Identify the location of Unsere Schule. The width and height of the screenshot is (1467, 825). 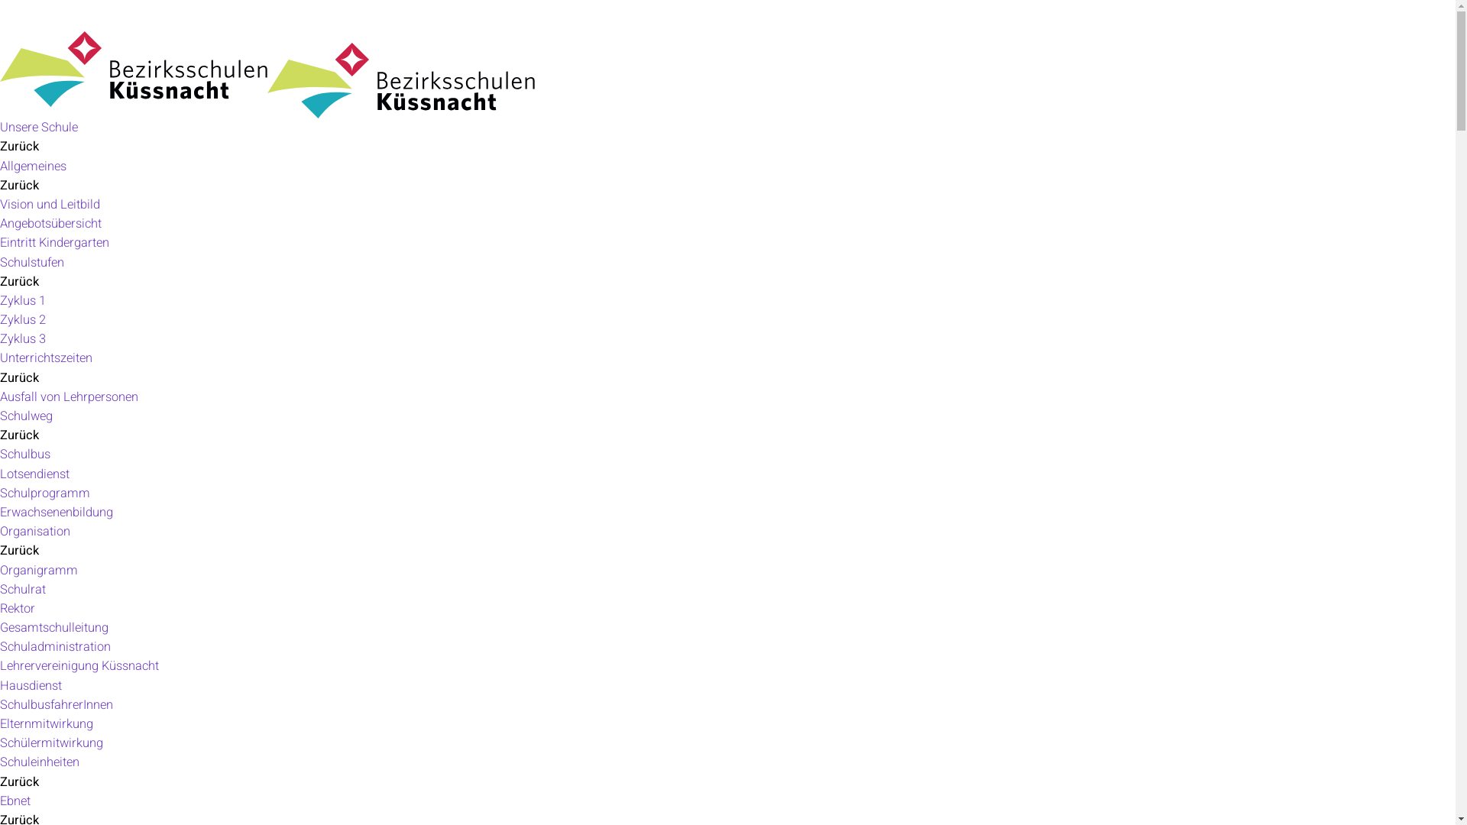
(39, 128).